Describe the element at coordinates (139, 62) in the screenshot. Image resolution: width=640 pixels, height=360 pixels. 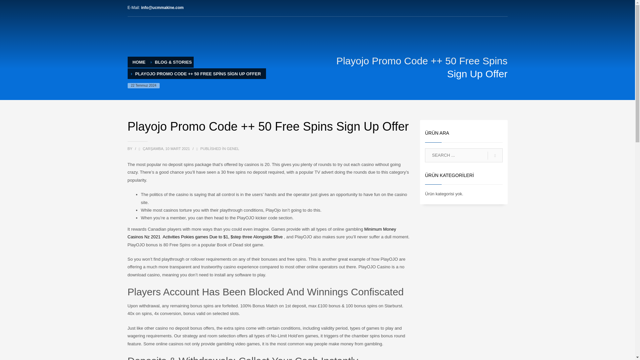
I see `HOME` at that location.